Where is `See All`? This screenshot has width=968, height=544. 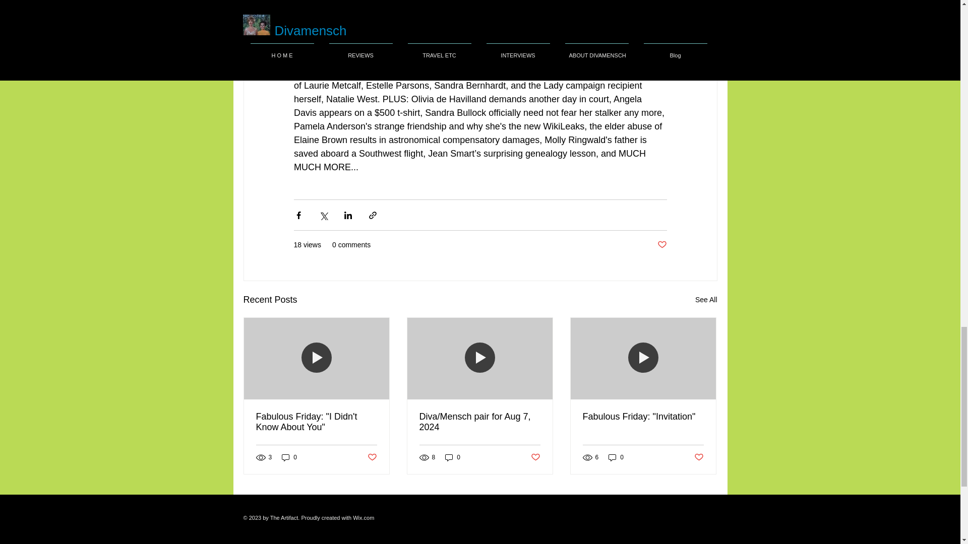
See All is located at coordinates (706, 300).